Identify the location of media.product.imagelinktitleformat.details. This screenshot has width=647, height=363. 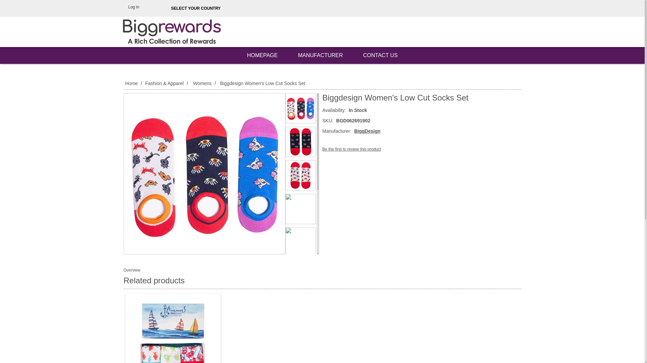
(301, 209).